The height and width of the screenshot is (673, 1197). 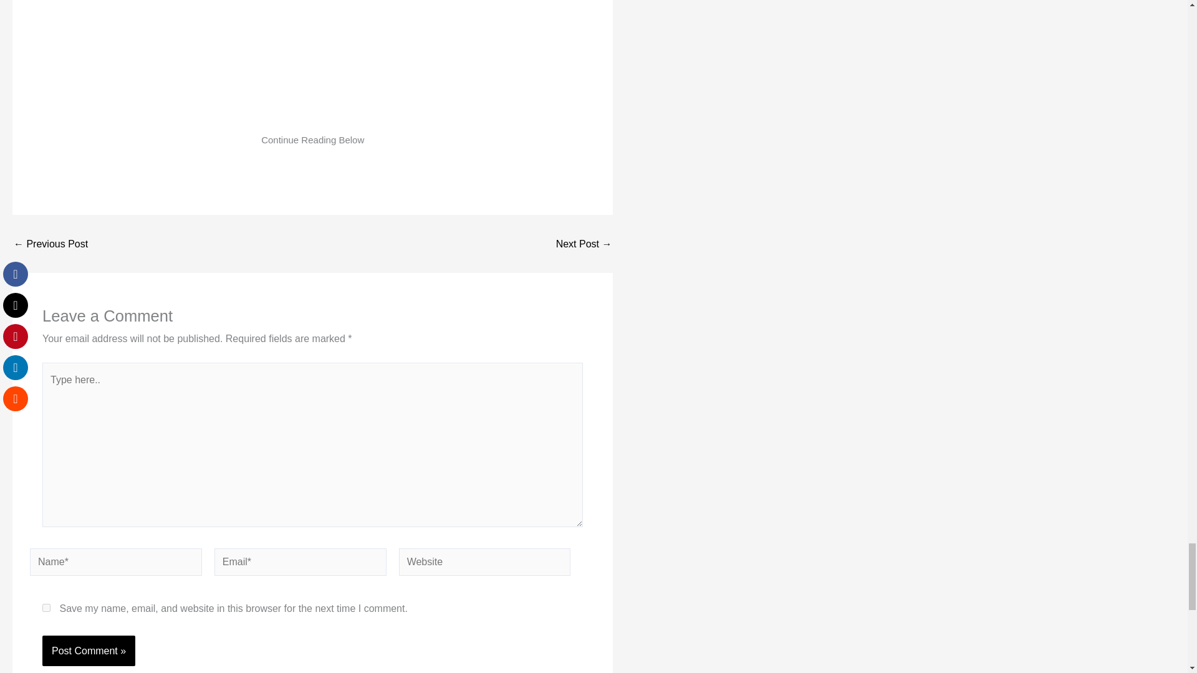 I want to click on yes, so click(x=46, y=607).